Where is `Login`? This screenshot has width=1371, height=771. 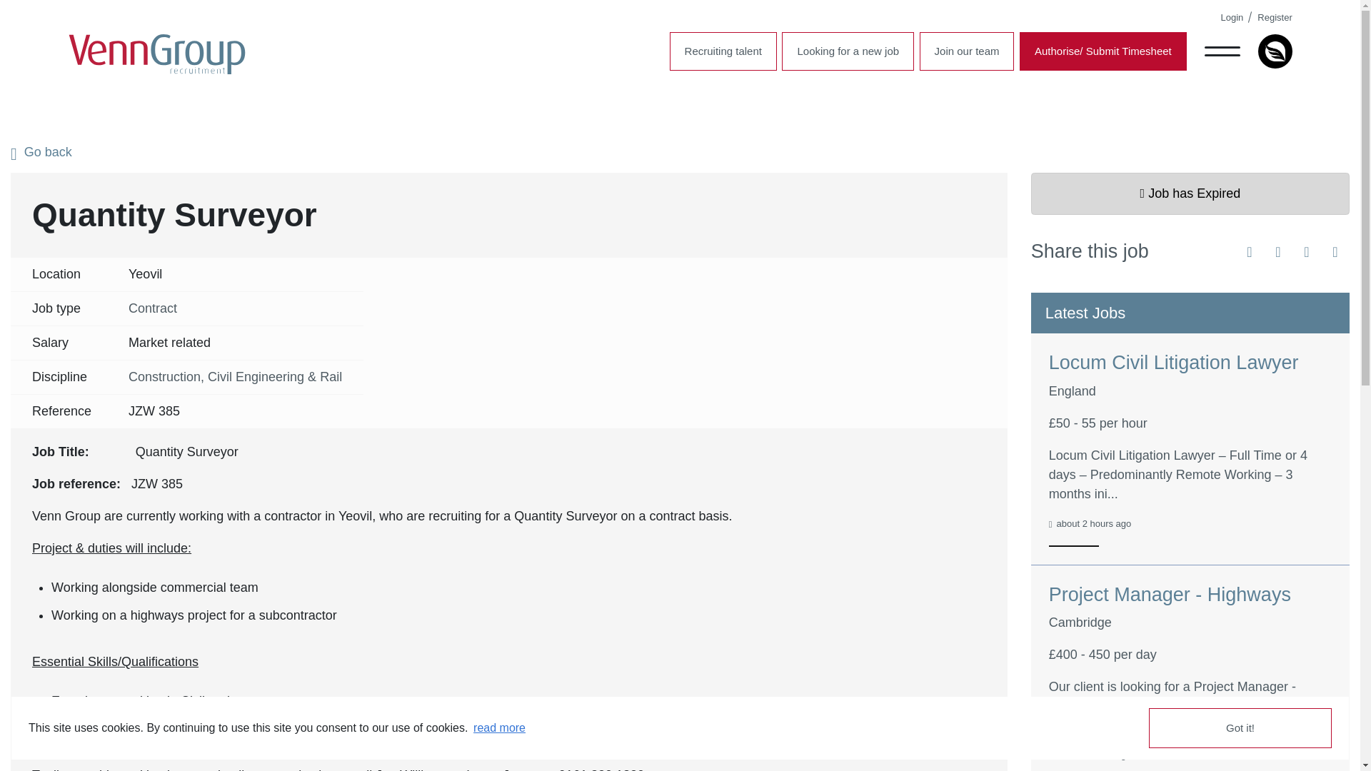
Login is located at coordinates (1232, 17).